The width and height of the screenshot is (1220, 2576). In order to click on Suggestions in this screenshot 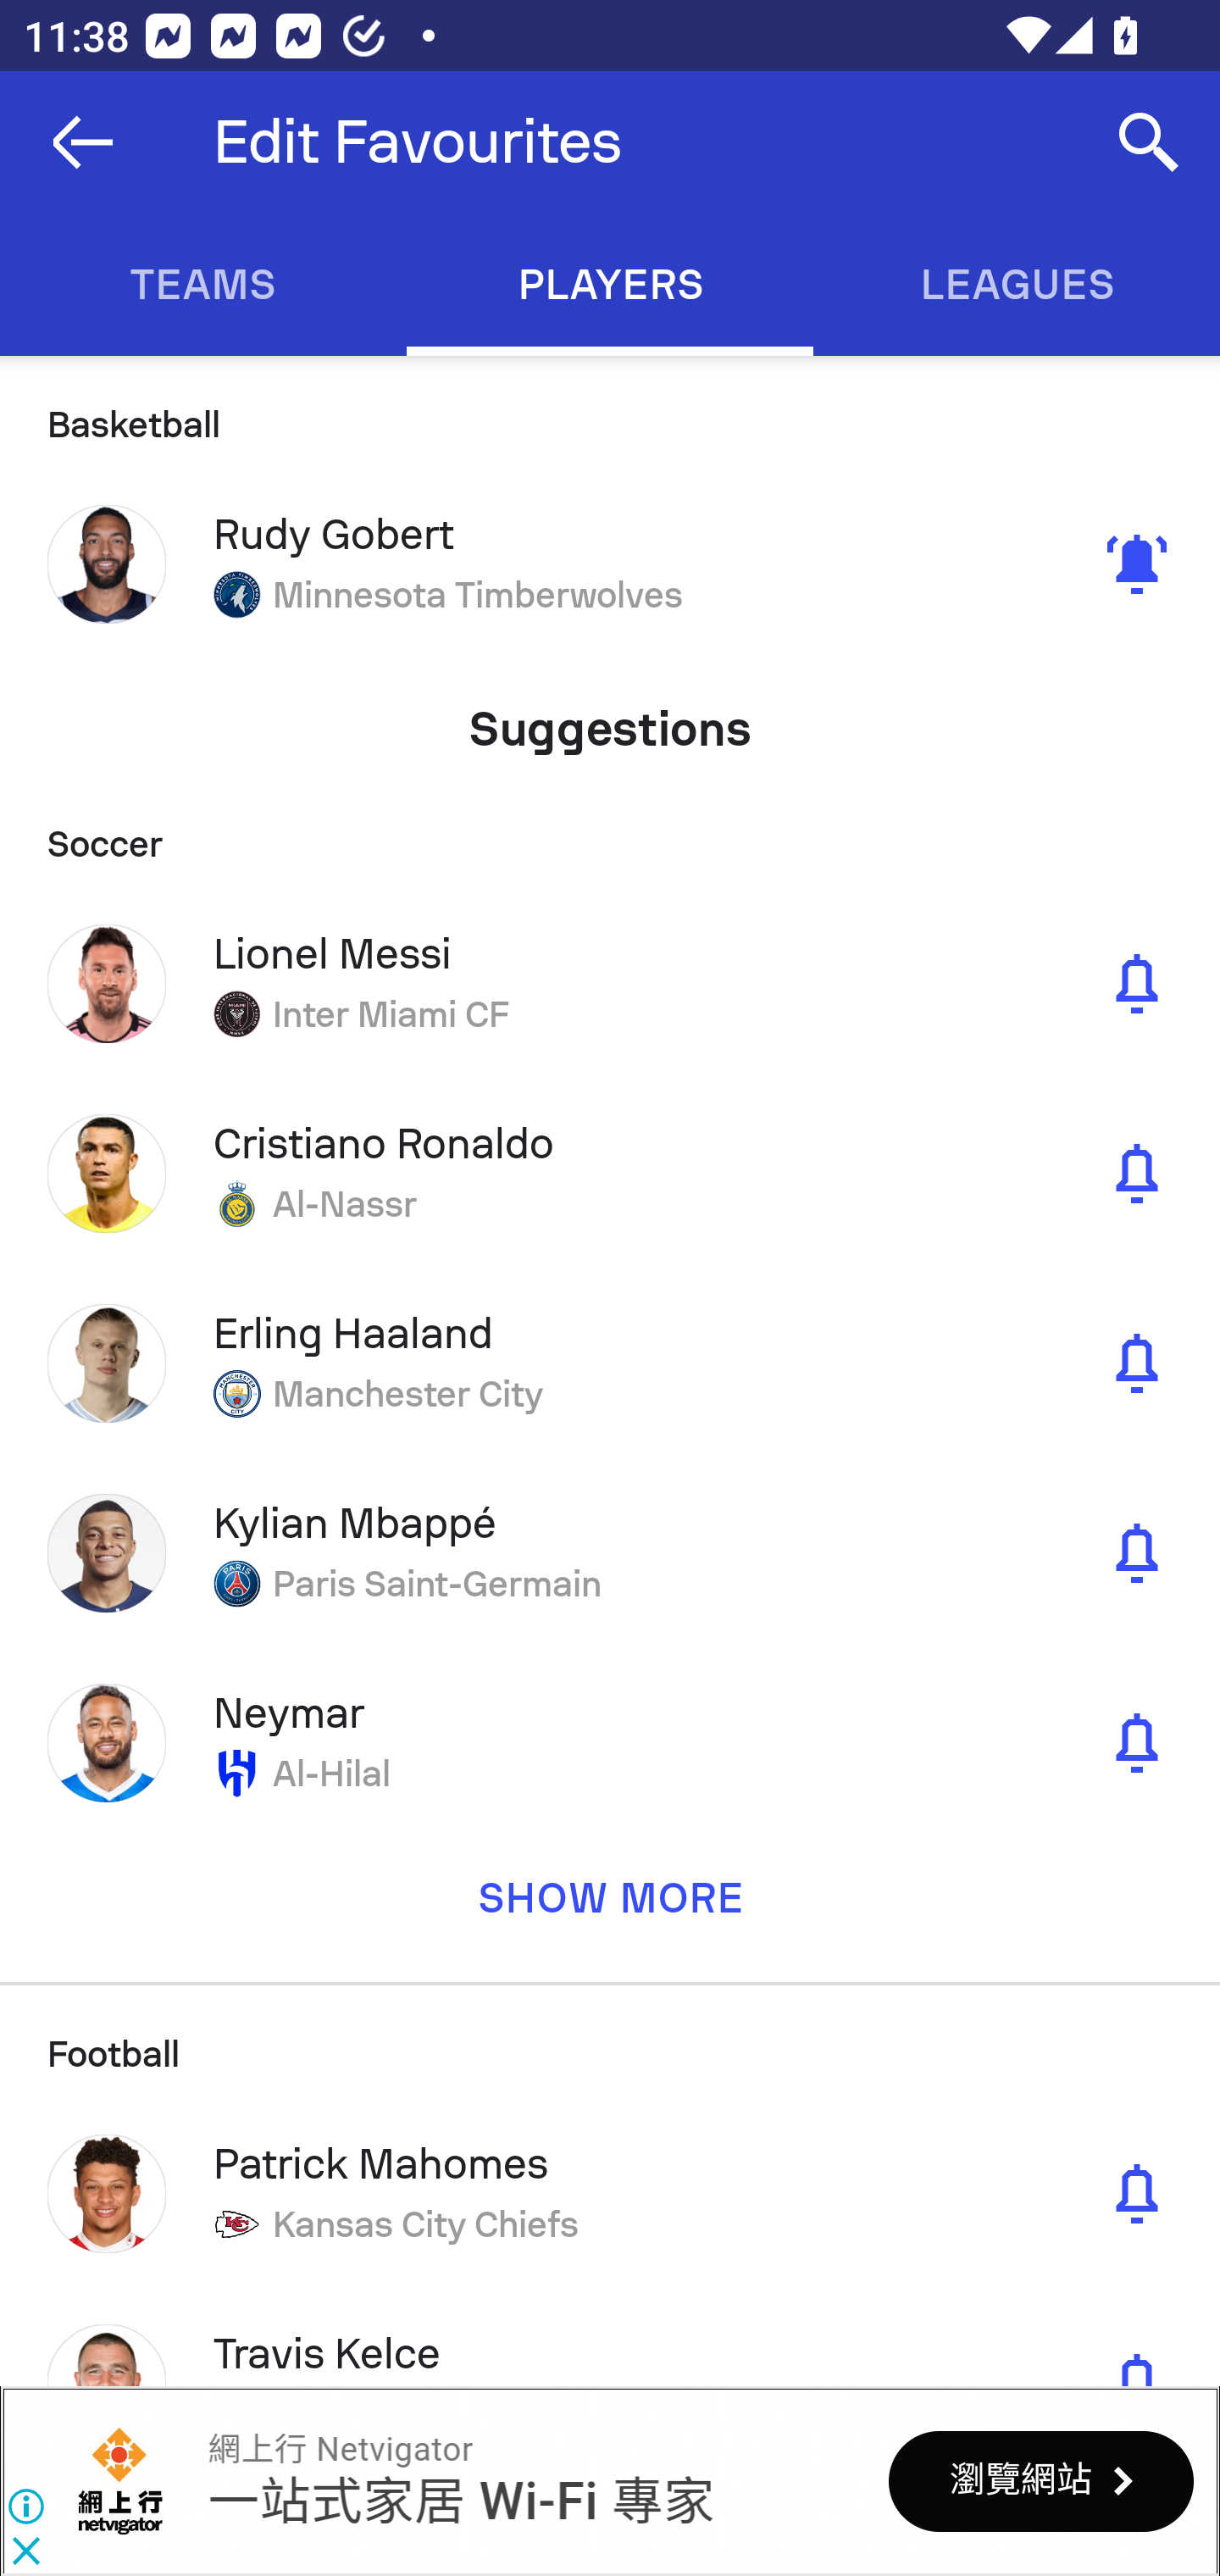, I will do `click(610, 717)`.